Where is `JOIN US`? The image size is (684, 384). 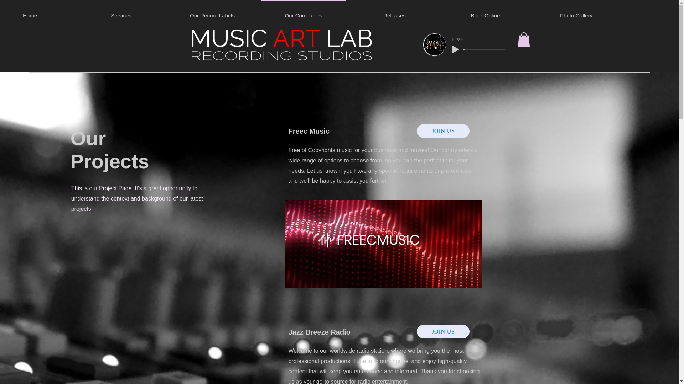 JOIN US is located at coordinates (443, 331).